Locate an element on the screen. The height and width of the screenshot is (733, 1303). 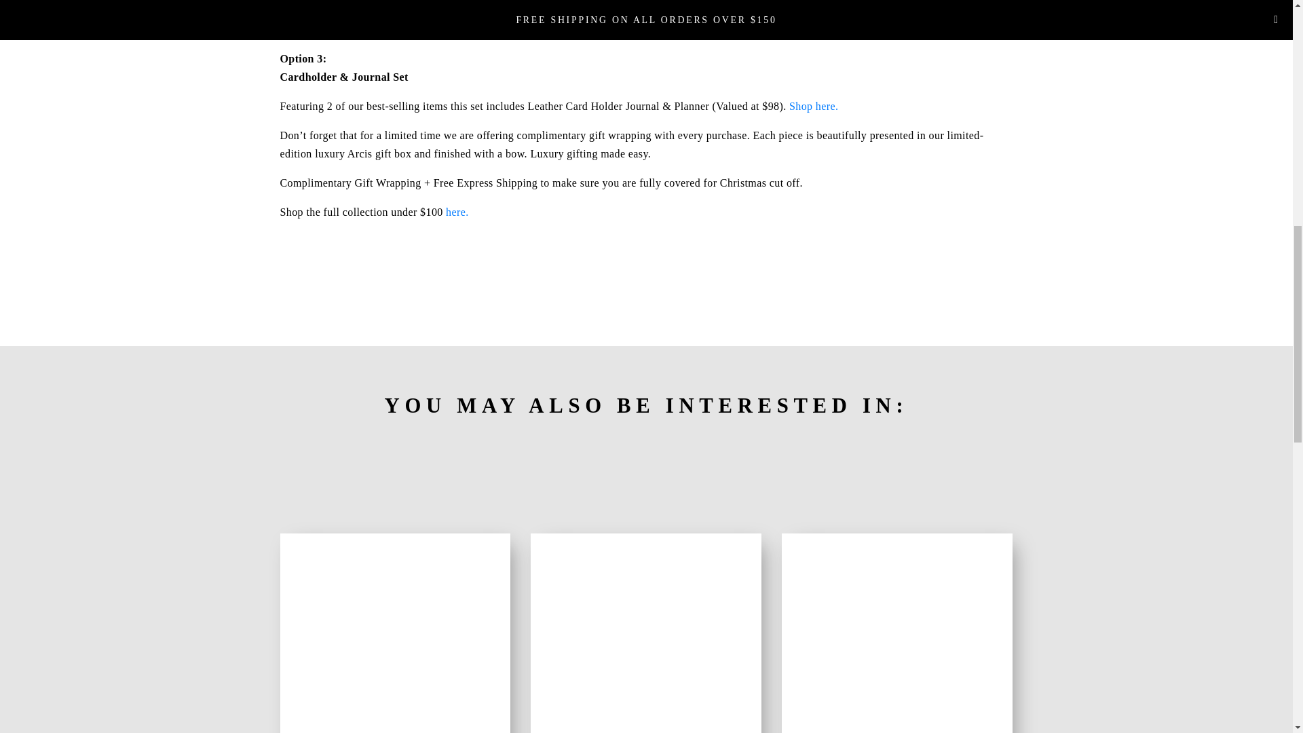
here. is located at coordinates (457, 212).